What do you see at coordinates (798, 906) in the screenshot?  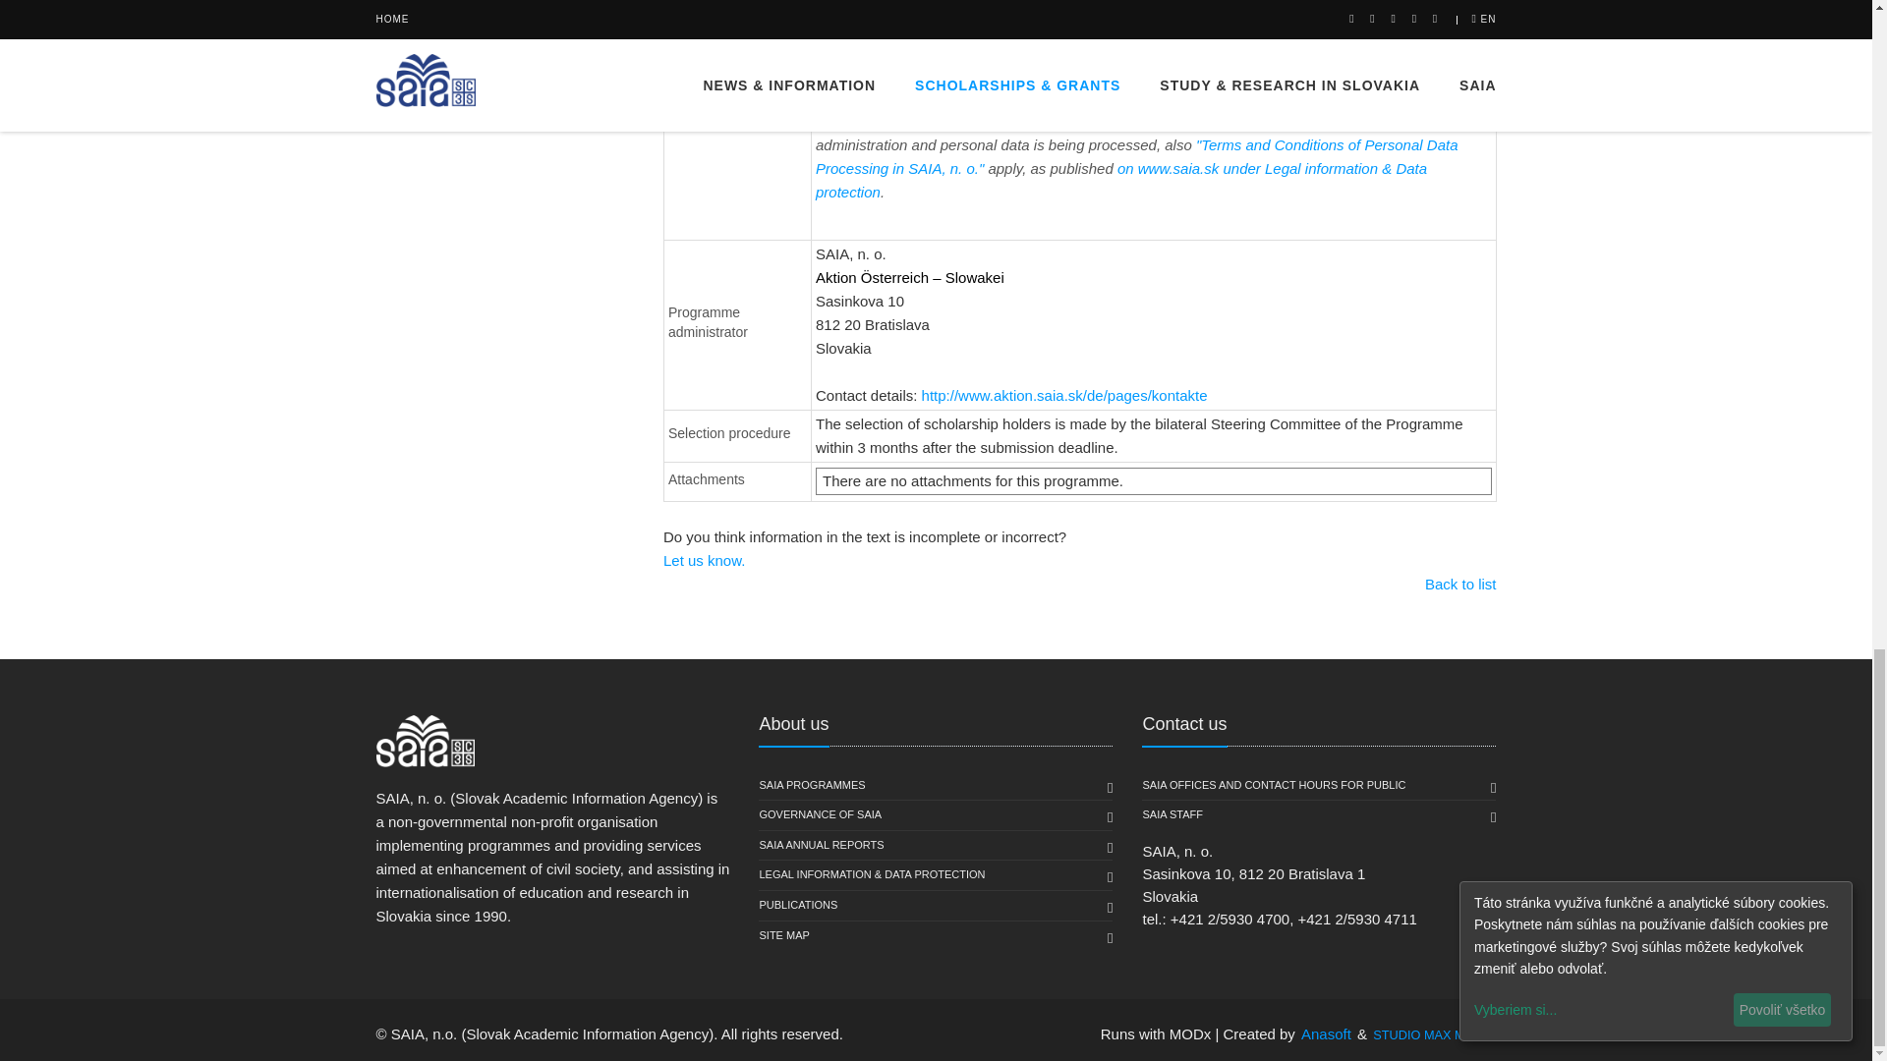 I see `PUBLICATIONS` at bounding box center [798, 906].